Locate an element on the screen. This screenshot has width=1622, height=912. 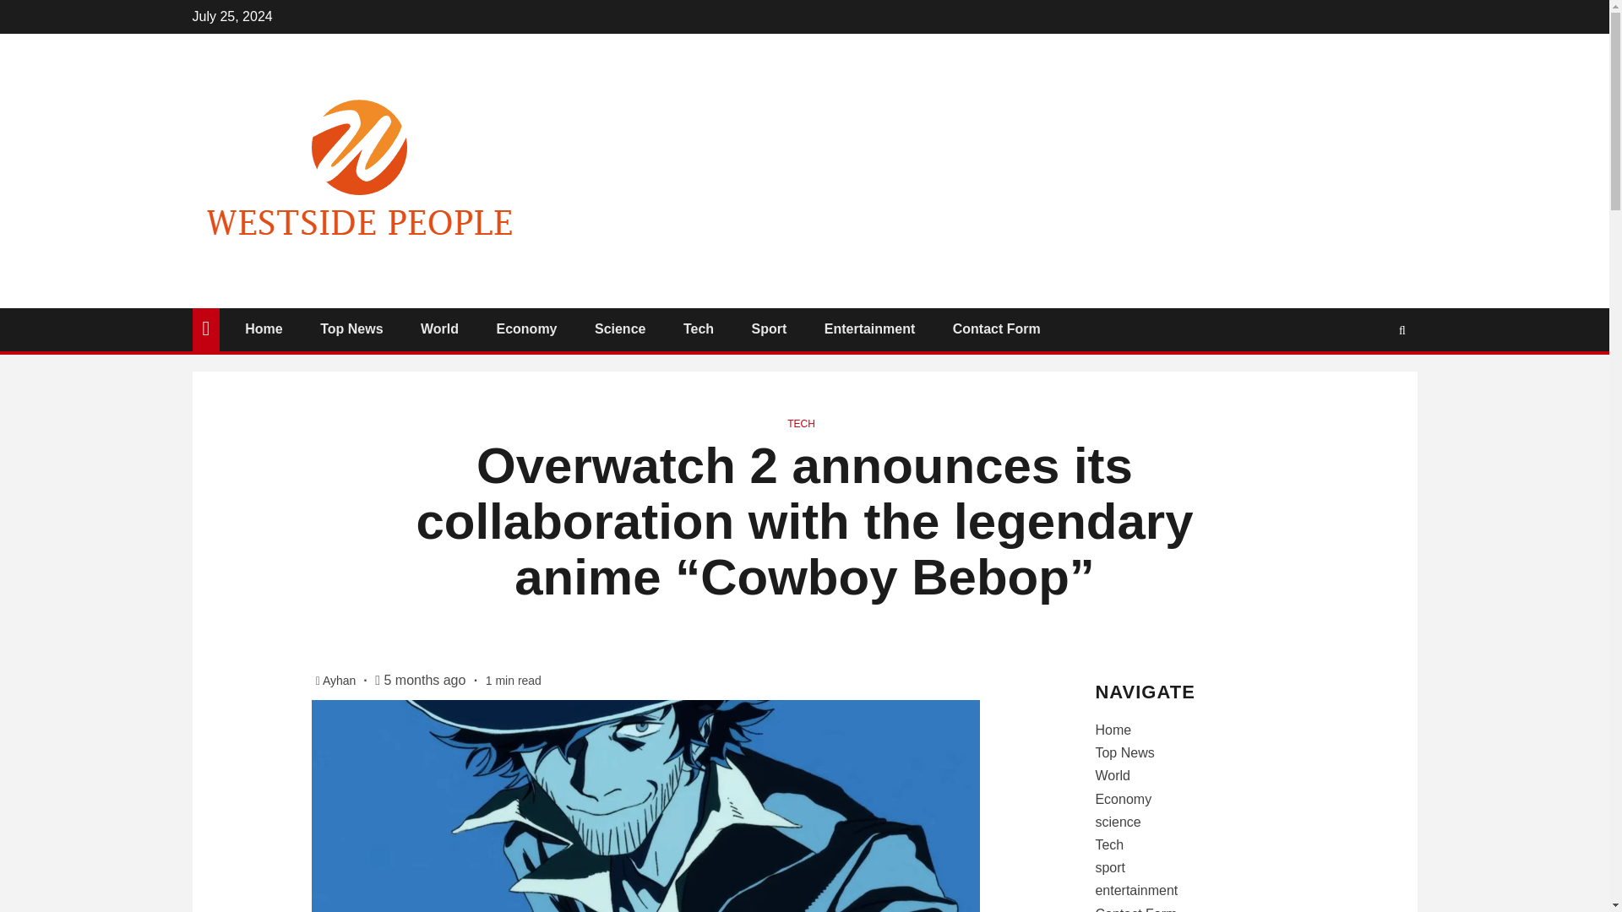
Economy is located at coordinates (525, 329).